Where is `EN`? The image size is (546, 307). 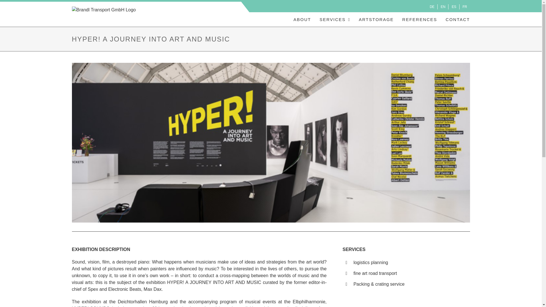
EN is located at coordinates (443, 7).